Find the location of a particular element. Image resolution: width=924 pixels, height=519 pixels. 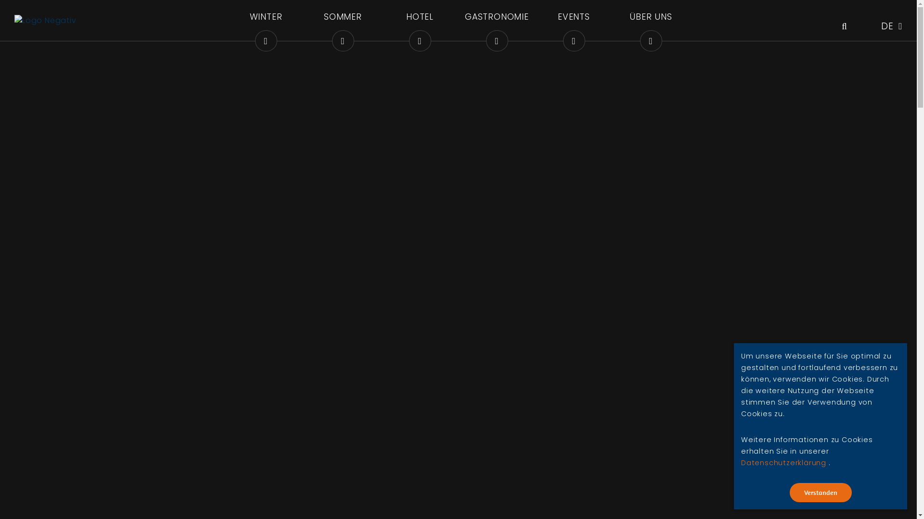

Verstanden is located at coordinates (820, 493).